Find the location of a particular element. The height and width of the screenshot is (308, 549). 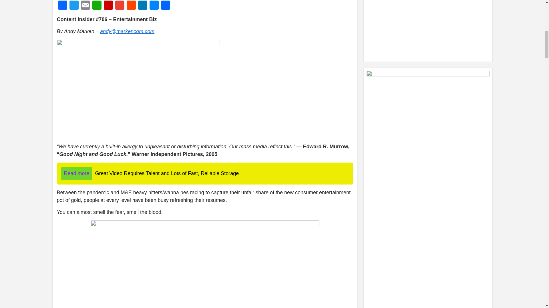

Share is located at coordinates (165, 6).